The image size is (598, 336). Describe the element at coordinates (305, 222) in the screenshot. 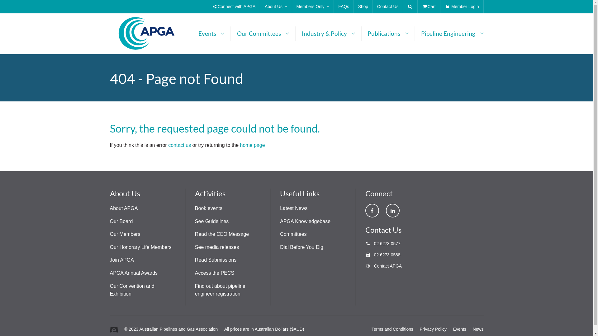

I see `APGA Knowledgebase` at that location.